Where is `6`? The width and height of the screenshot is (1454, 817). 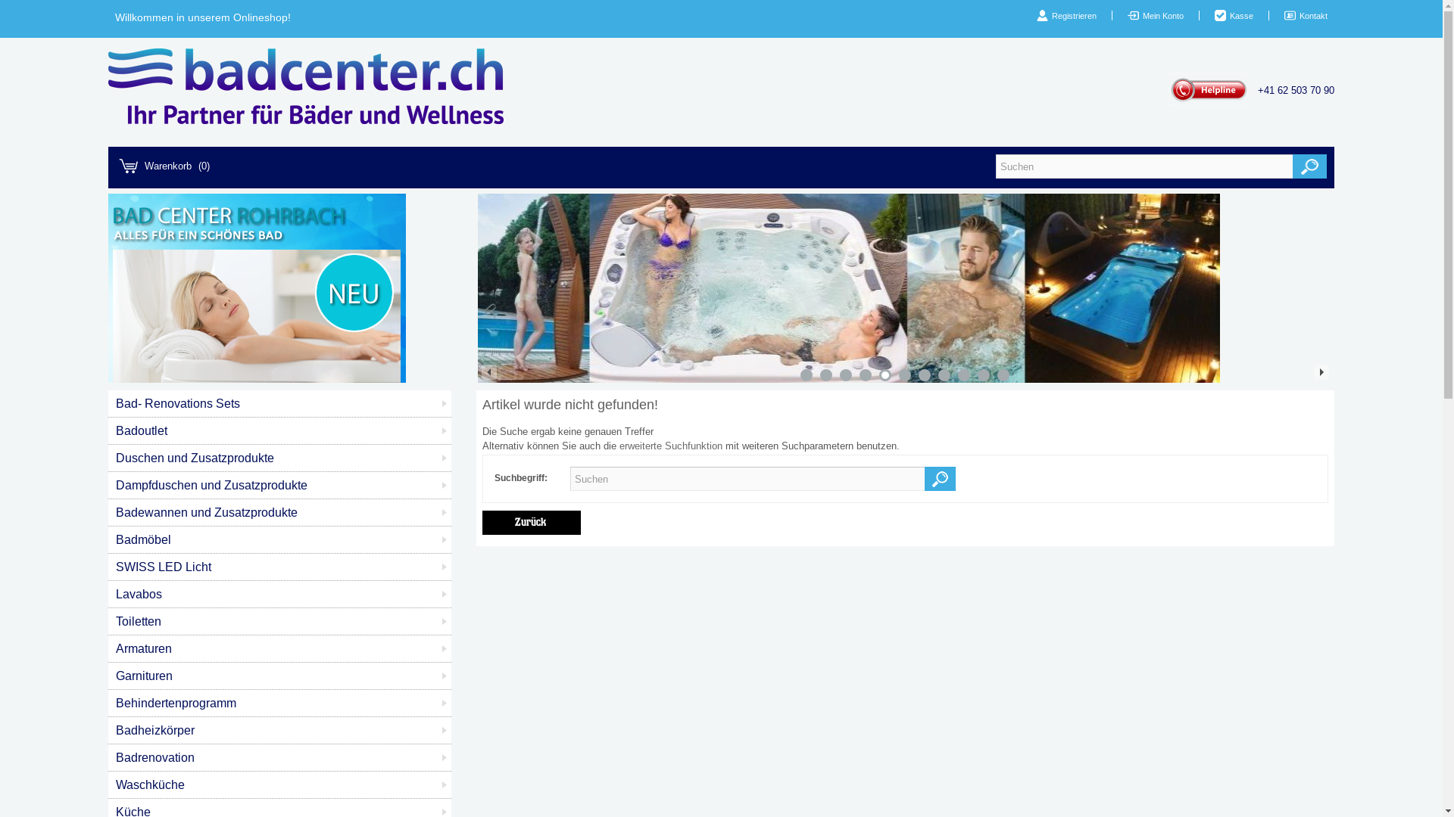 6 is located at coordinates (905, 375).